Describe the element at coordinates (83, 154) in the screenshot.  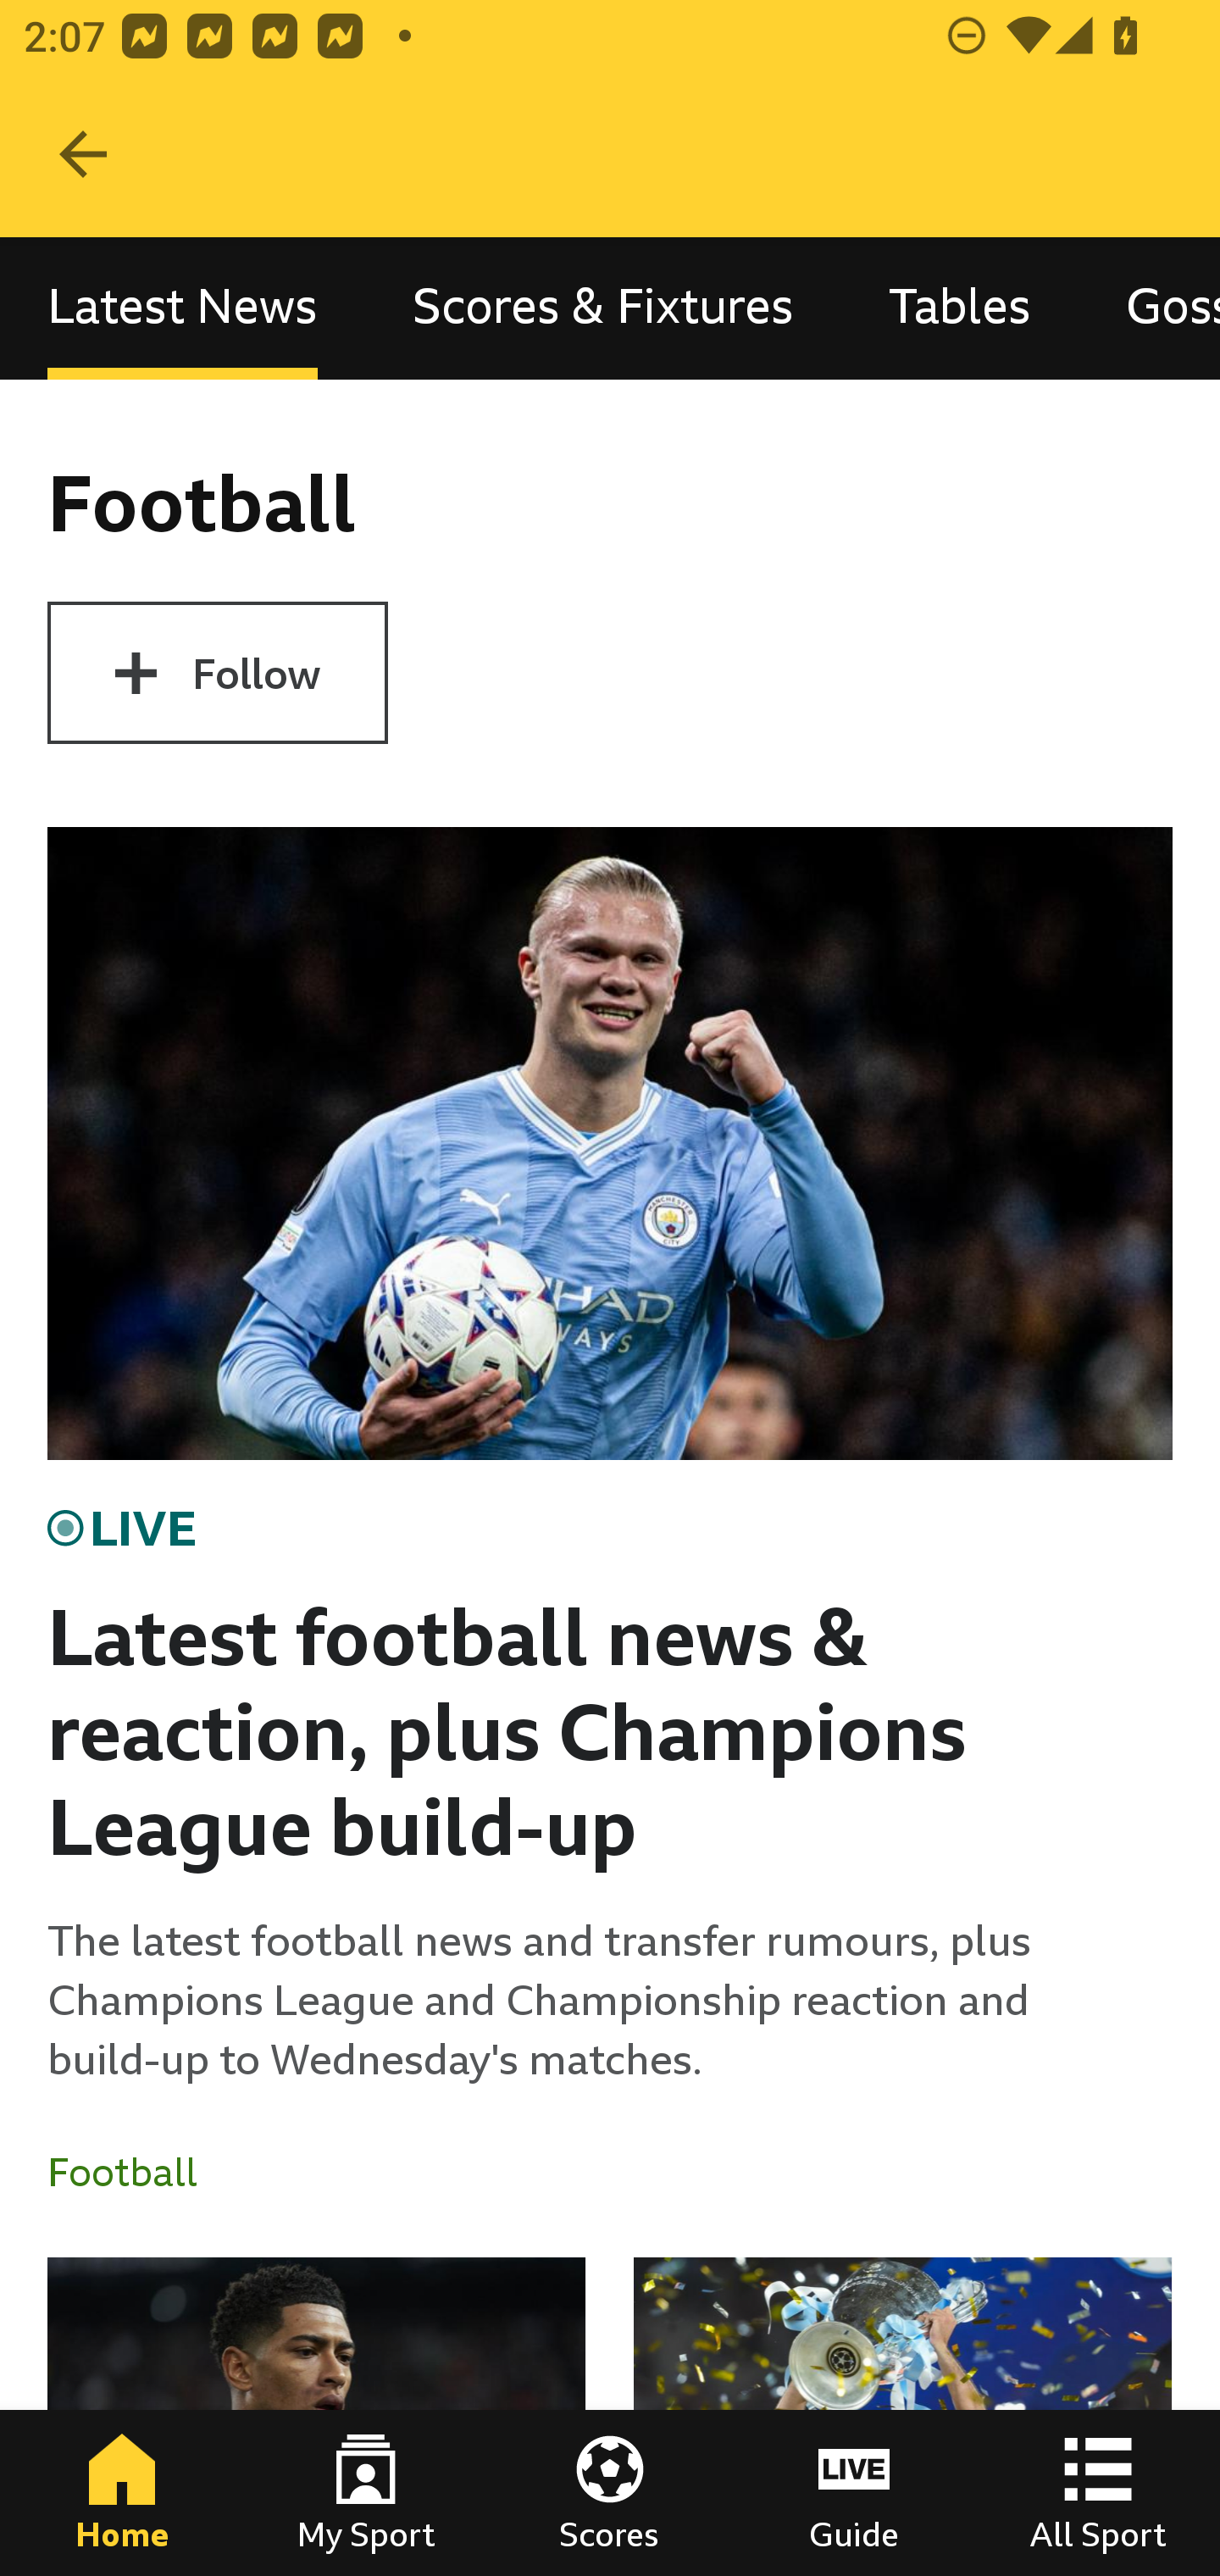
I see `Navigate up` at that location.